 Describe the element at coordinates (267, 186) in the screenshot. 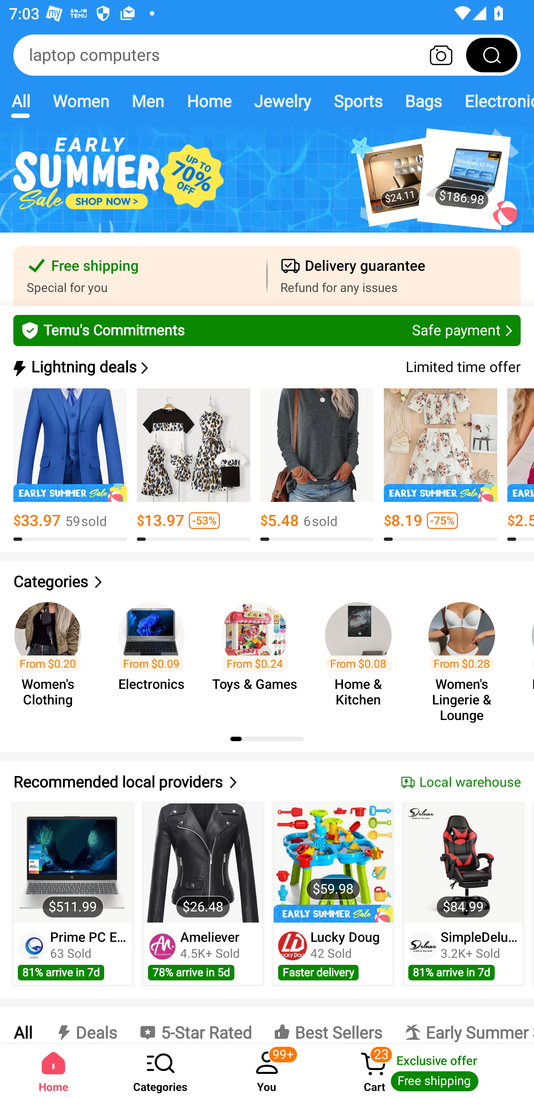

I see `$24.11 $186.98` at that location.